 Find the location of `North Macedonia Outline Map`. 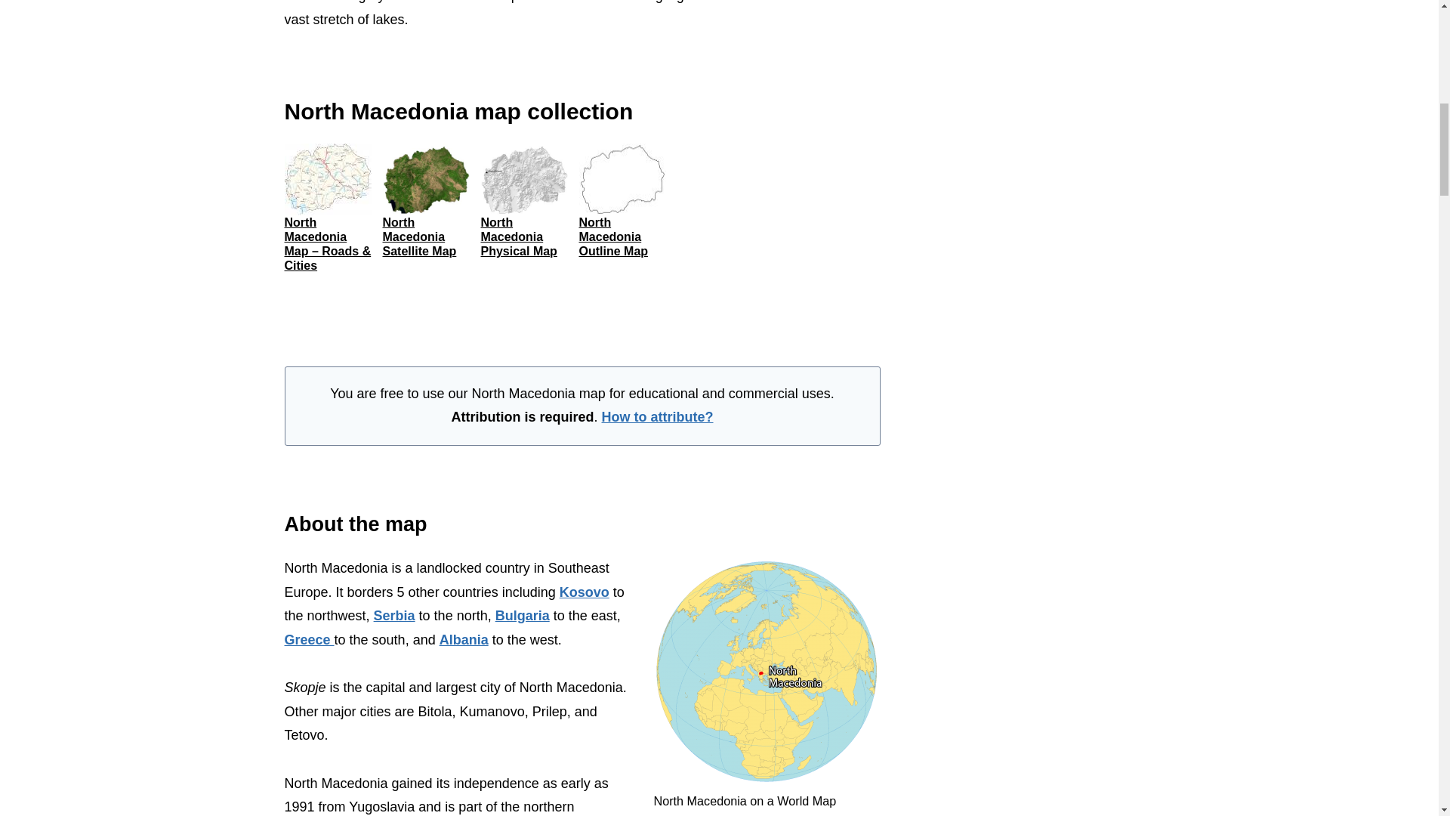

North Macedonia Outline Map is located at coordinates (613, 237).